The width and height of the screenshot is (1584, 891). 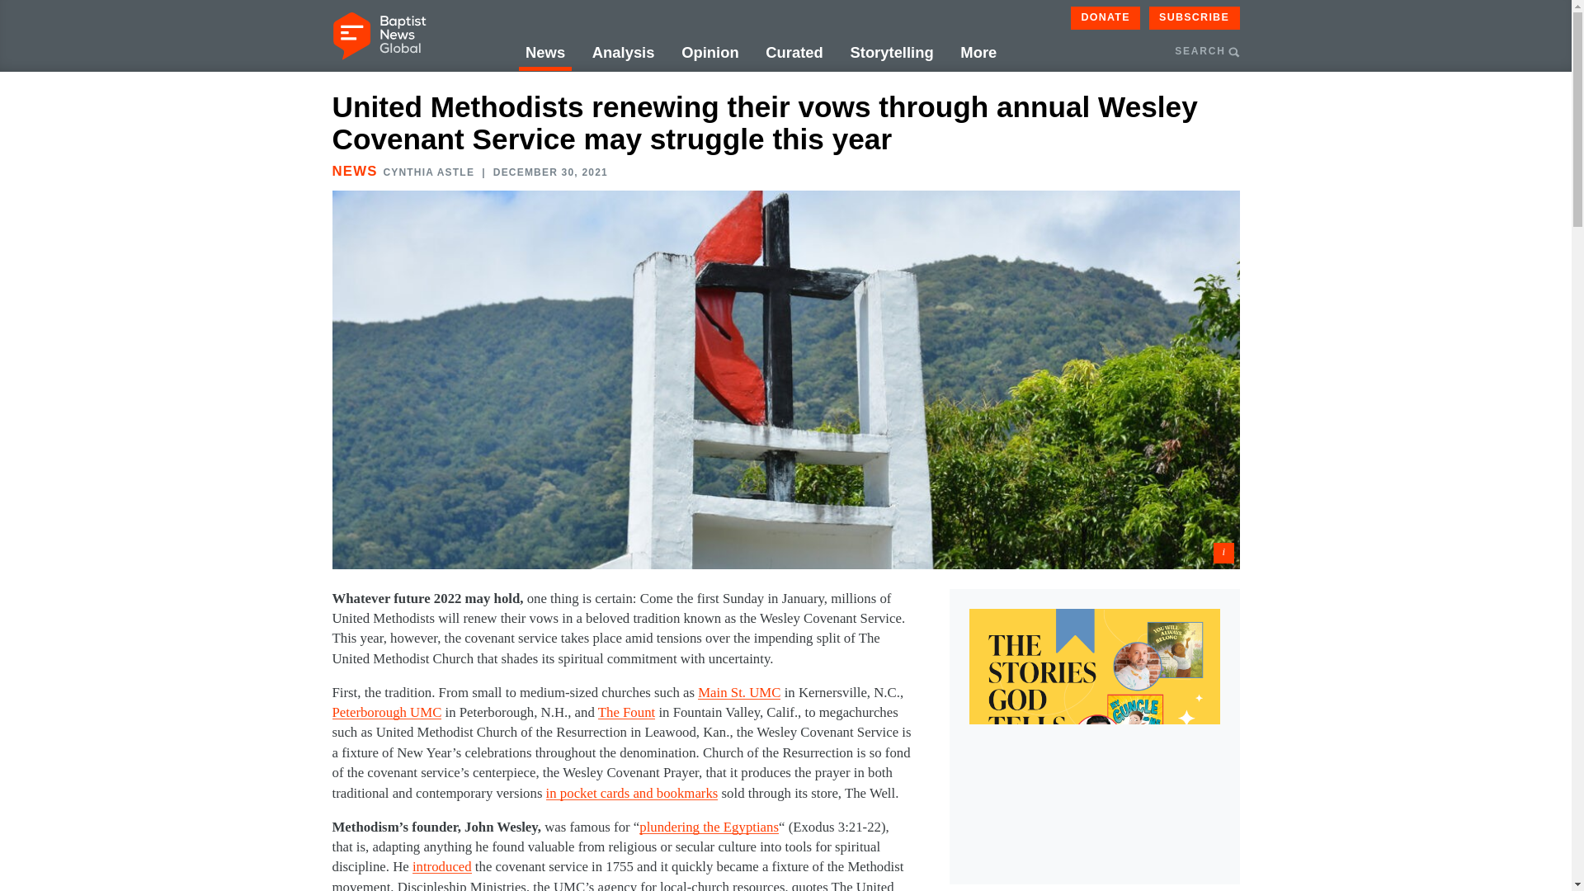 What do you see at coordinates (353, 171) in the screenshot?
I see `NEWS` at bounding box center [353, 171].